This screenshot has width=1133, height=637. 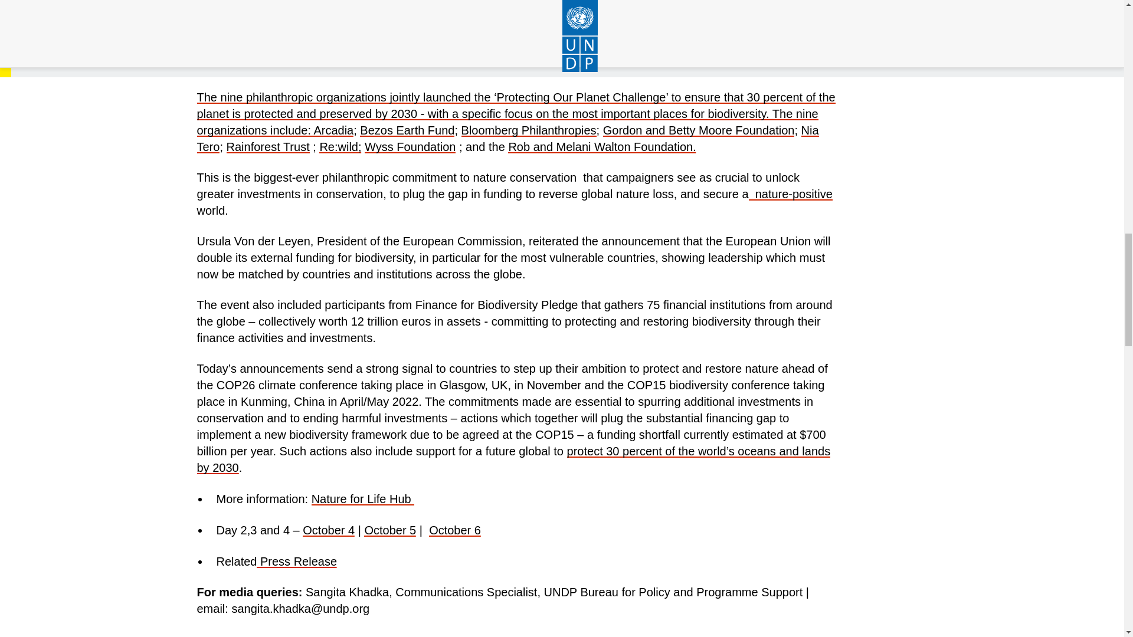 I want to click on Re:wild;, so click(x=340, y=146).